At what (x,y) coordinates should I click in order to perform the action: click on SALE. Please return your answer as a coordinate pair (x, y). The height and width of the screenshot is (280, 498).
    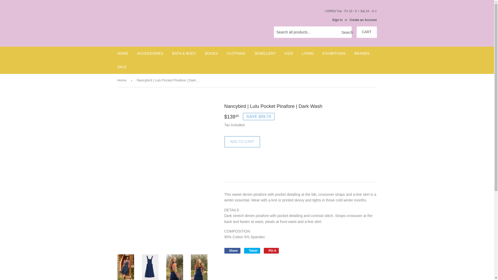
    Looking at the image, I should click on (122, 67).